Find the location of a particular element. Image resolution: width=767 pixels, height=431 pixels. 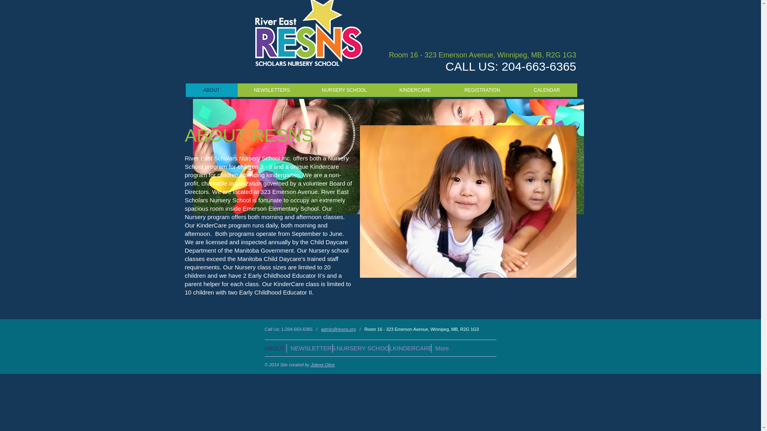

KINDERCARE is located at coordinates (409, 348).